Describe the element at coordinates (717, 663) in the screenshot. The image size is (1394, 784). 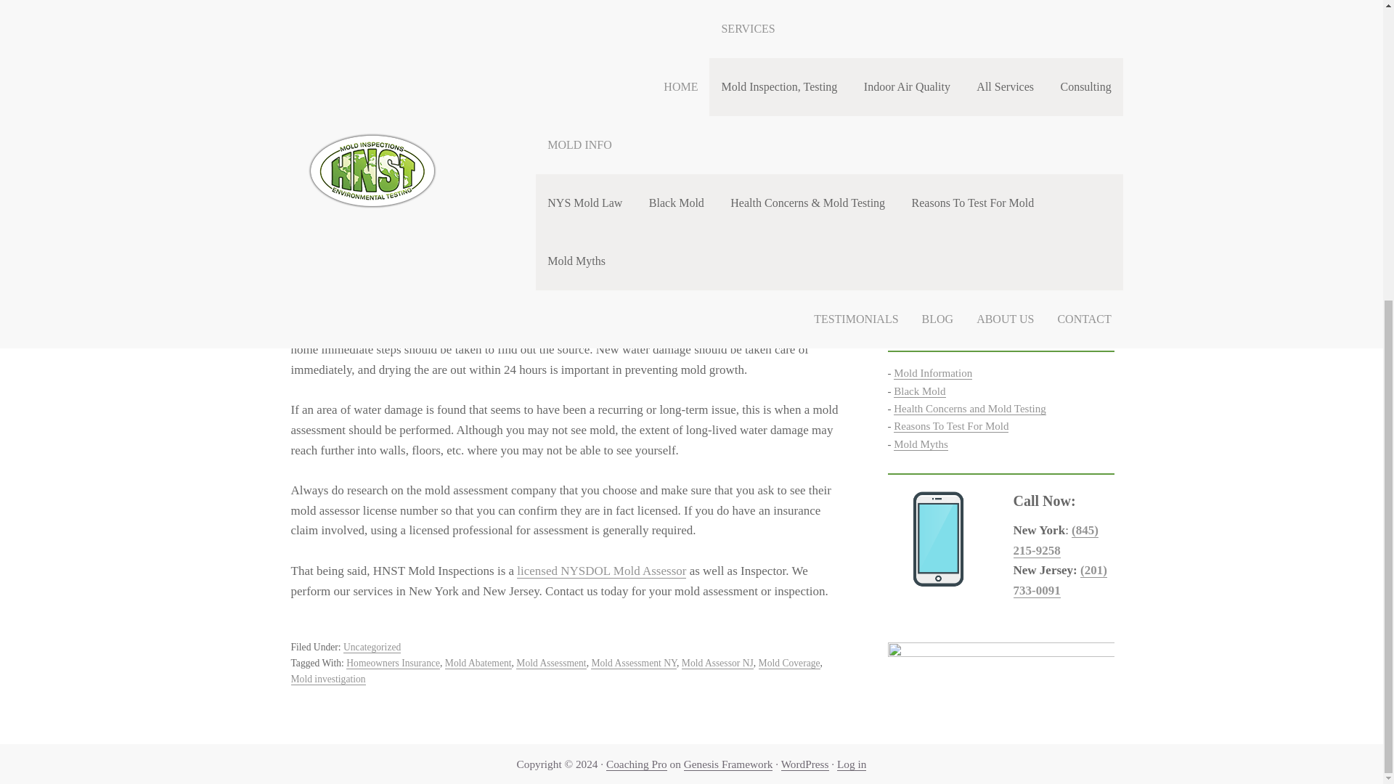
I see `Mold Assessor NJ` at that location.